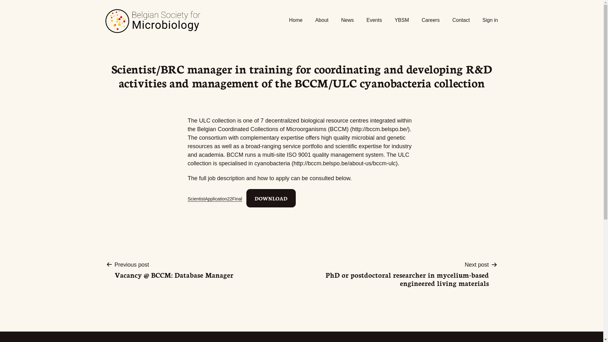 The width and height of the screenshot is (608, 342). I want to click on Home, so click(296, 20).